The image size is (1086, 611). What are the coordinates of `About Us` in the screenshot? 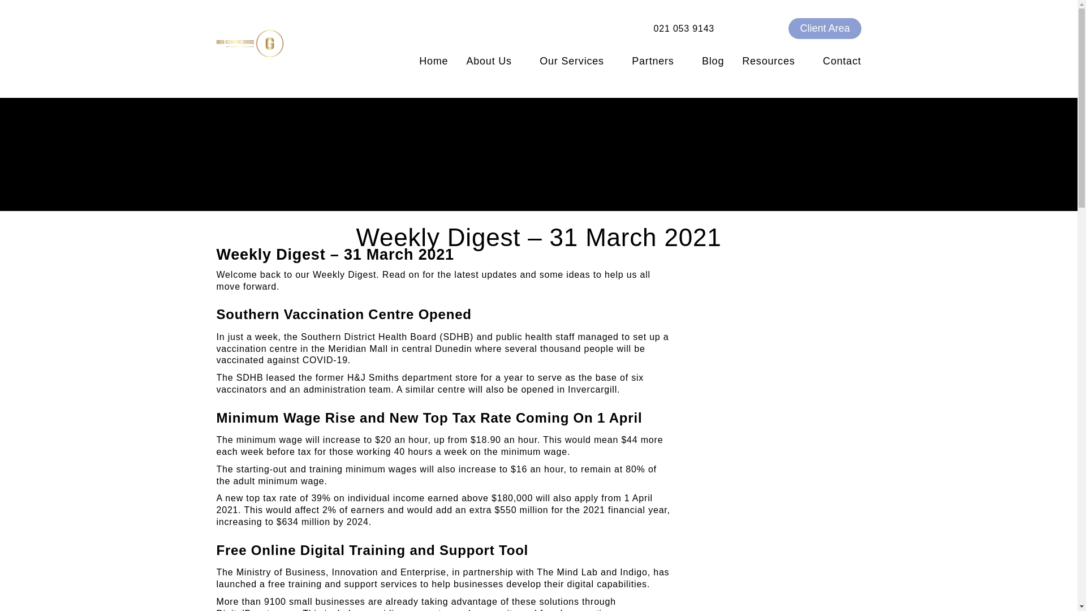 It's located at (494, 62).